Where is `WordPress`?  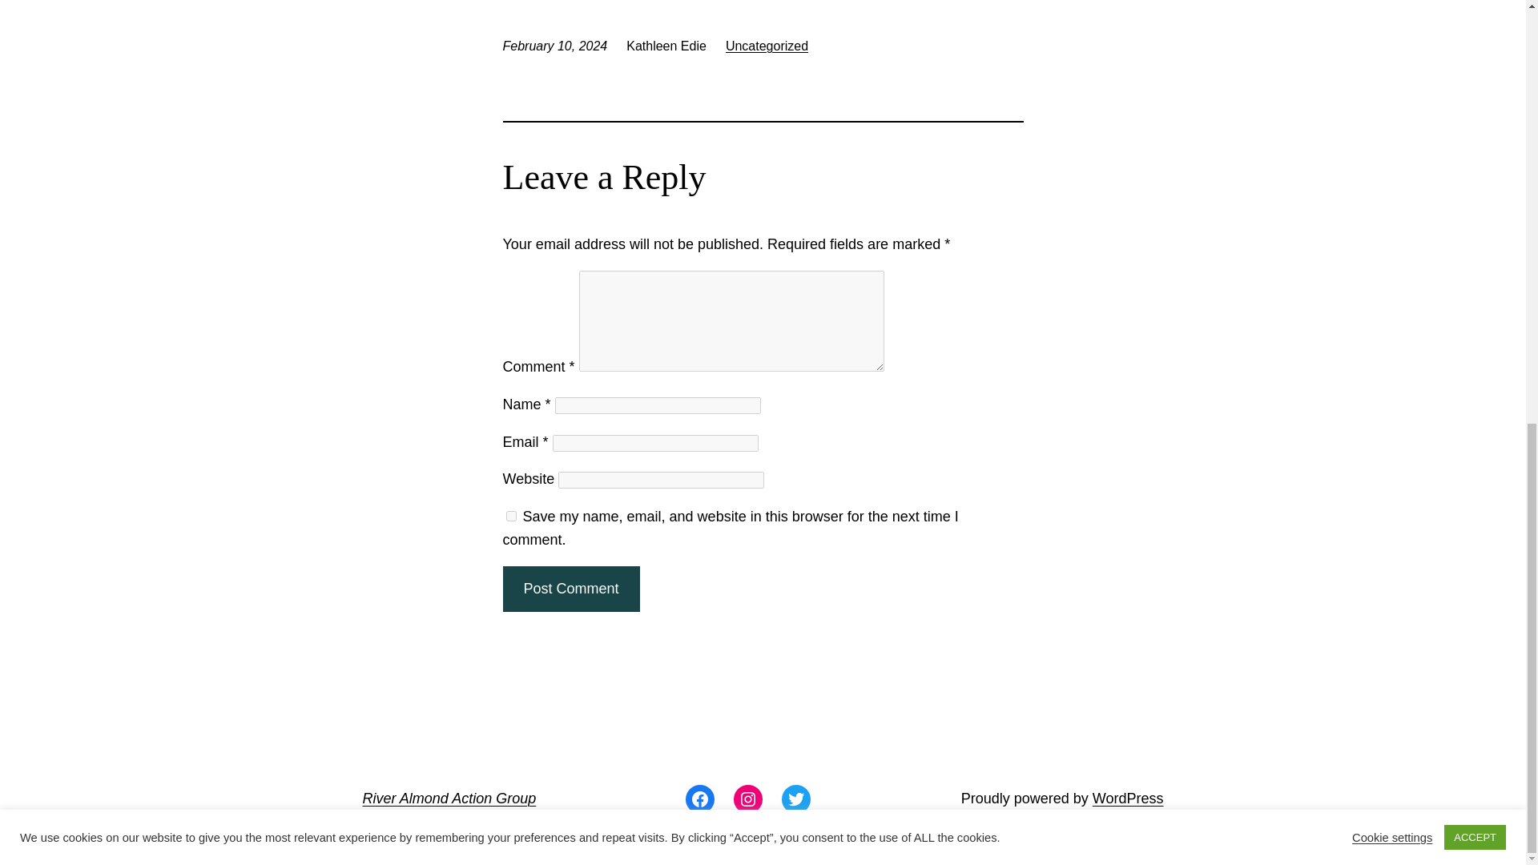
WordPress is located at coordinates (1128, 798).